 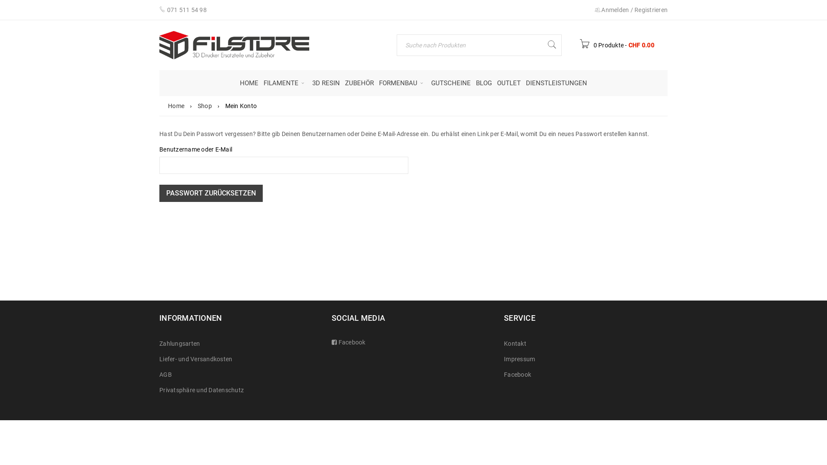 I want to click on  Facebook, so click(x=351, y=342).